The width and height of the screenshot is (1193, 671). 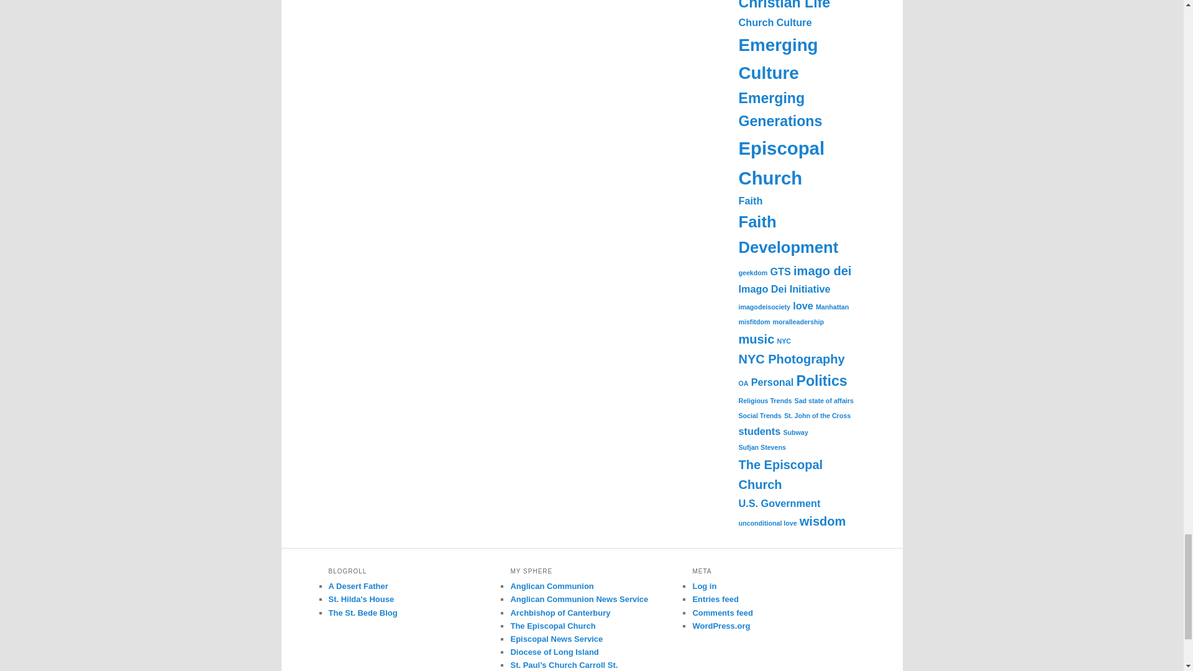 I want to click on The blog of Fr. Robert Hendrickson, so click(x=358, y=587).